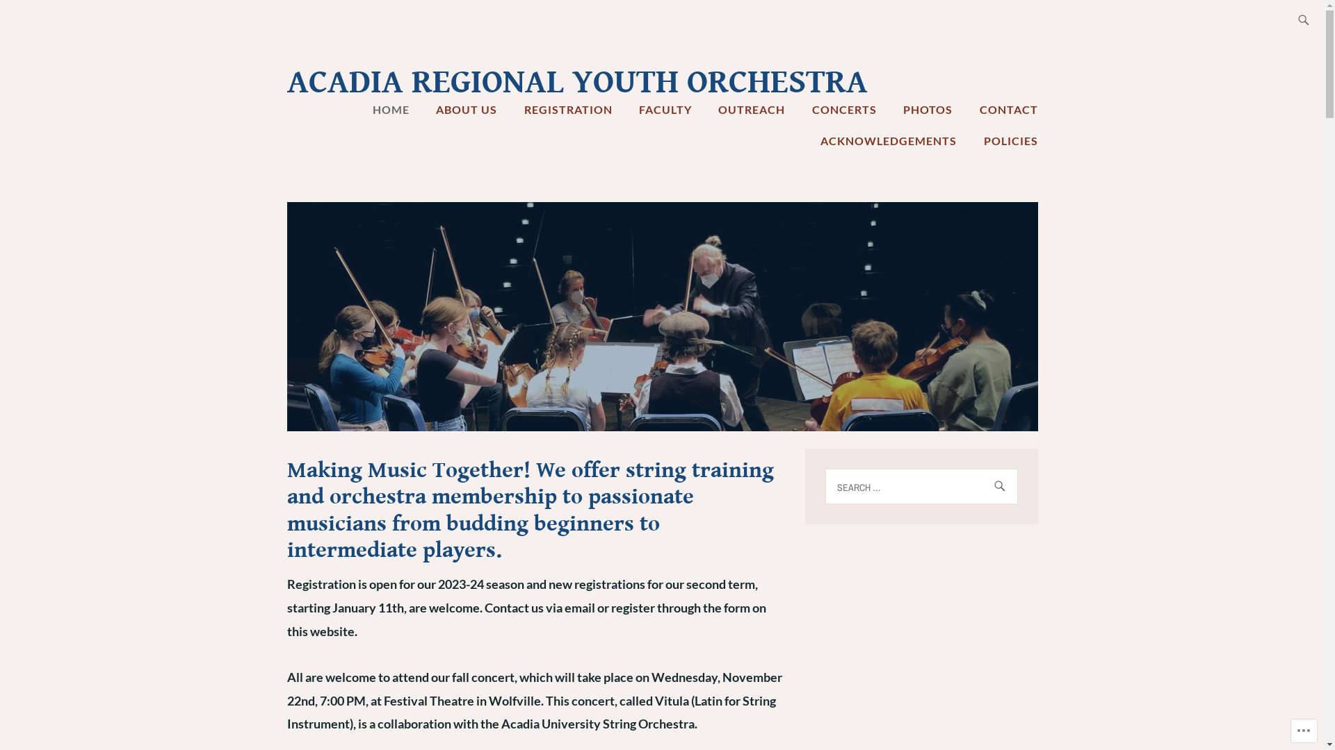  What do you see at coordinates (42, 20) in the screenshot?
I see `Search` at bounding box center [42, 20].